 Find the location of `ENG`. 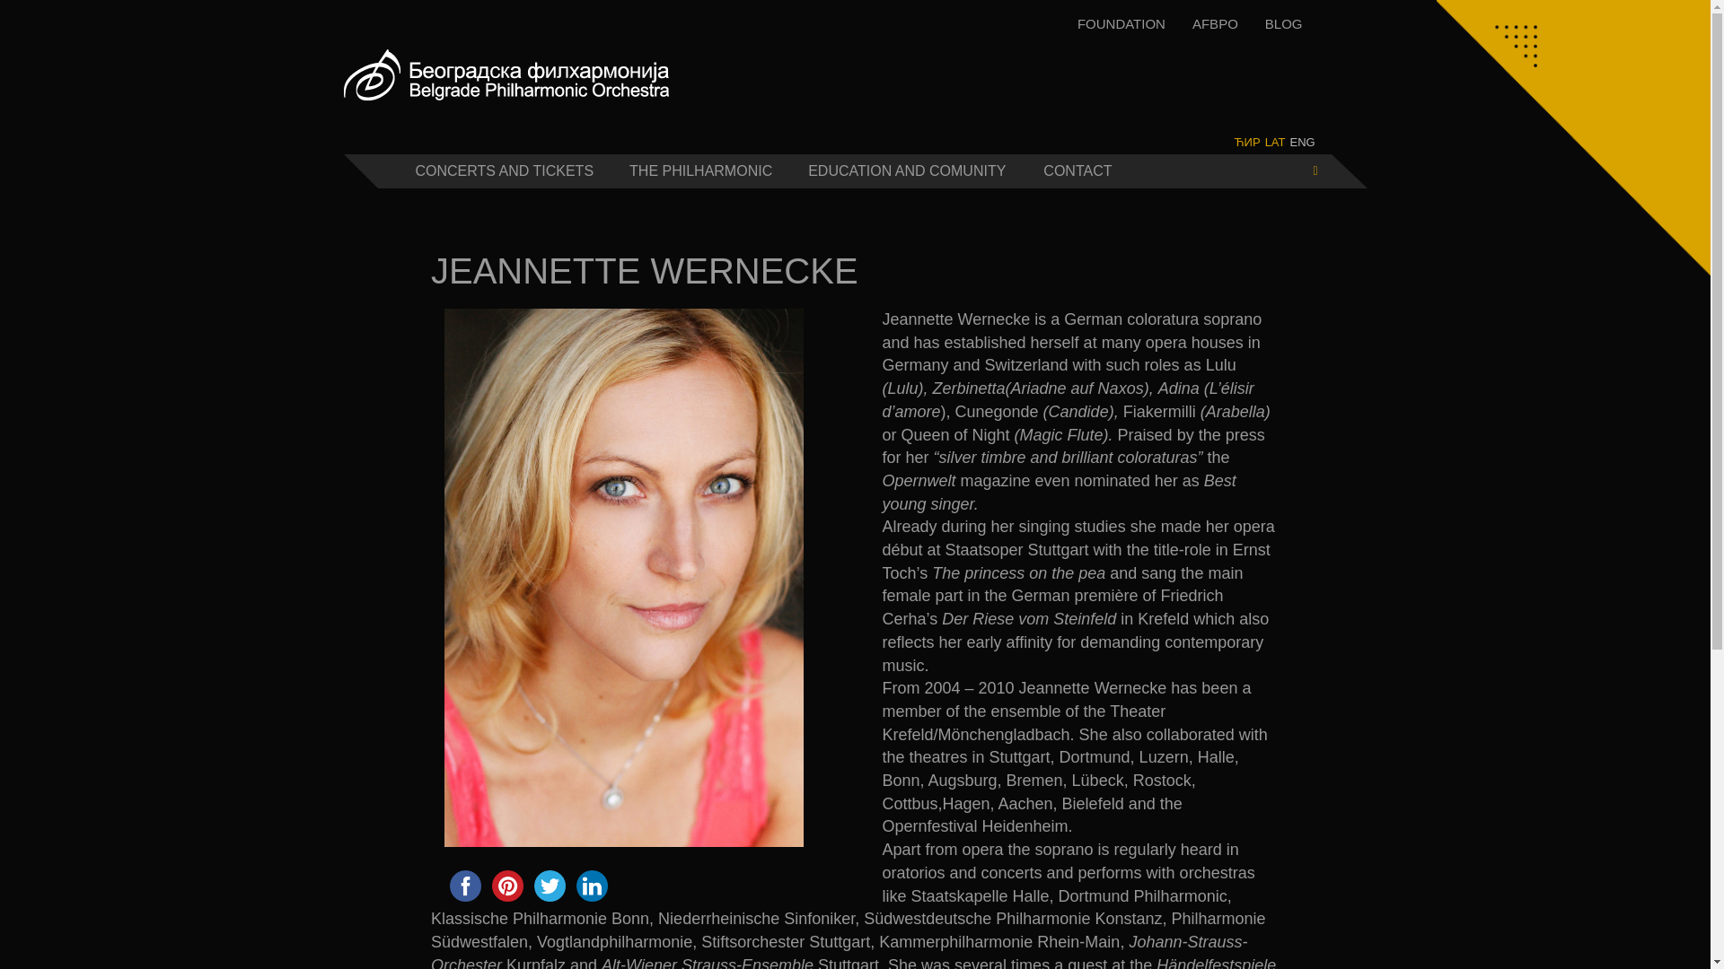

ENG is located at coordinates (1302, 142).